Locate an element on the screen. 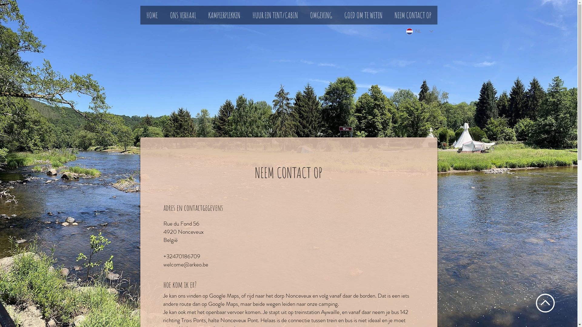 This screenshot has width=582, height=327. OMGEVING is located at coordinates (321, 15).